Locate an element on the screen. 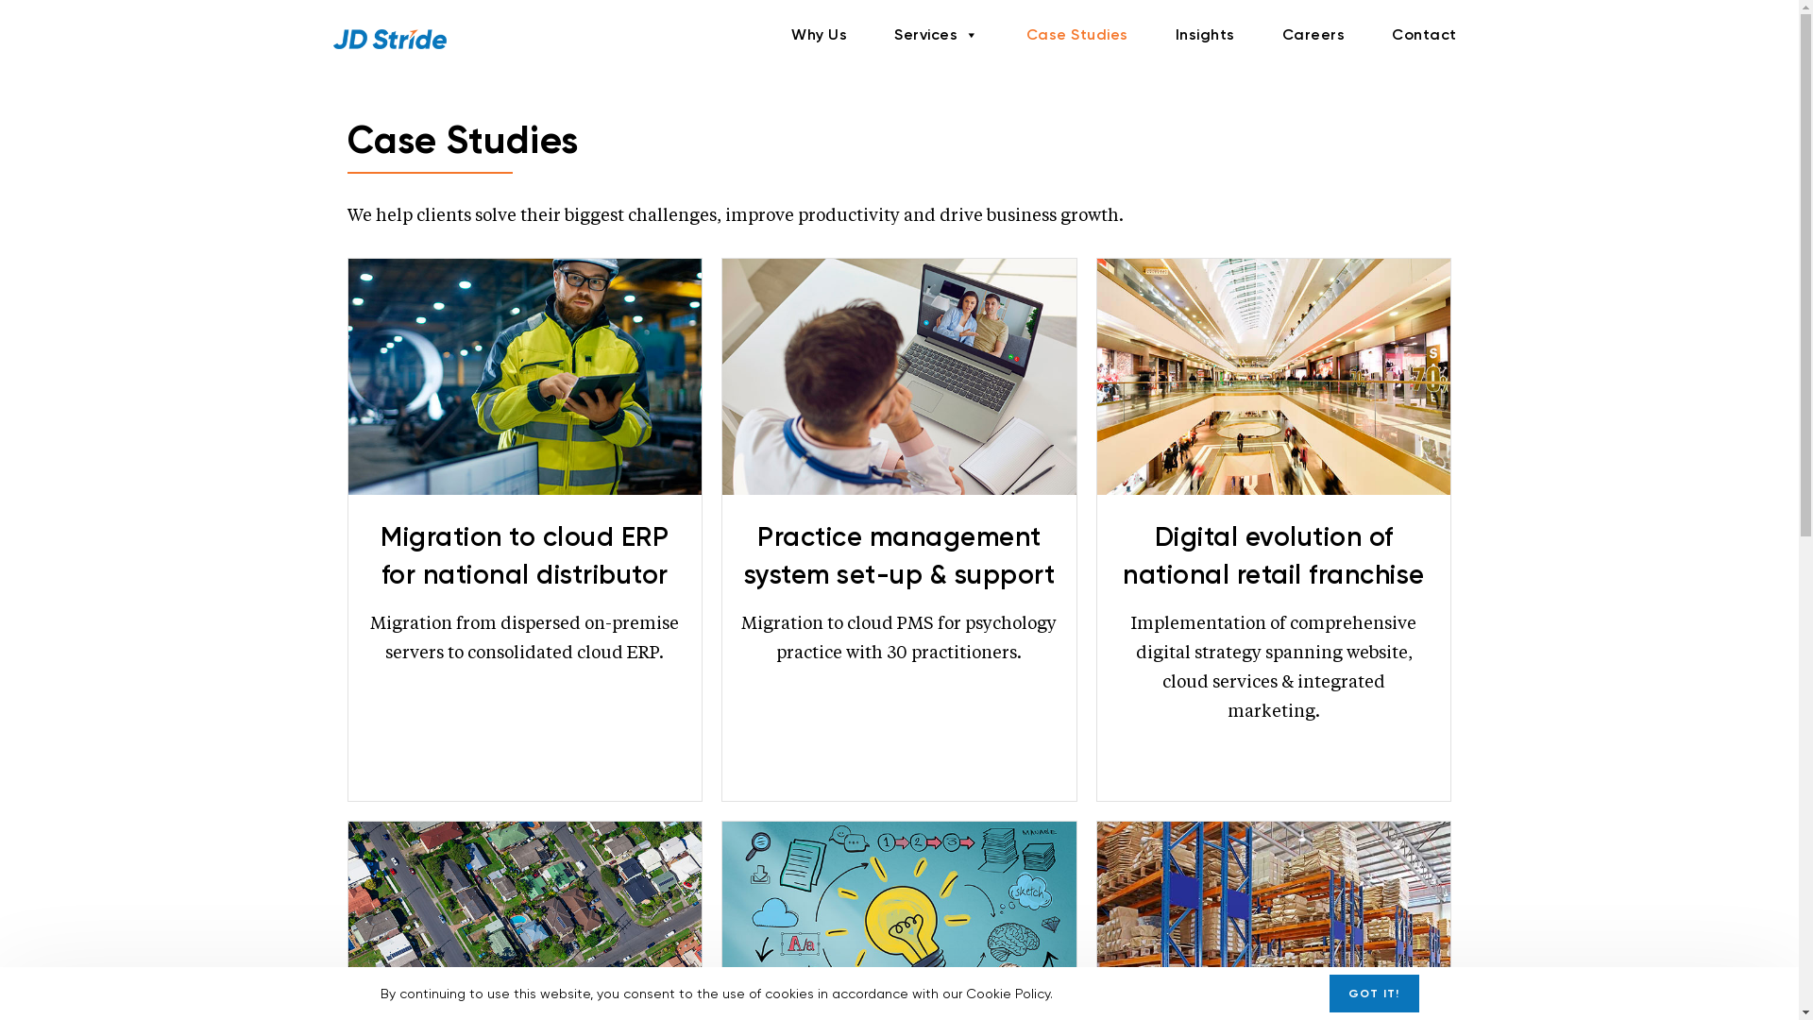 This screenshot has height=1020, width=1813. Cookie Policy is located at coordinates (1007, 994).